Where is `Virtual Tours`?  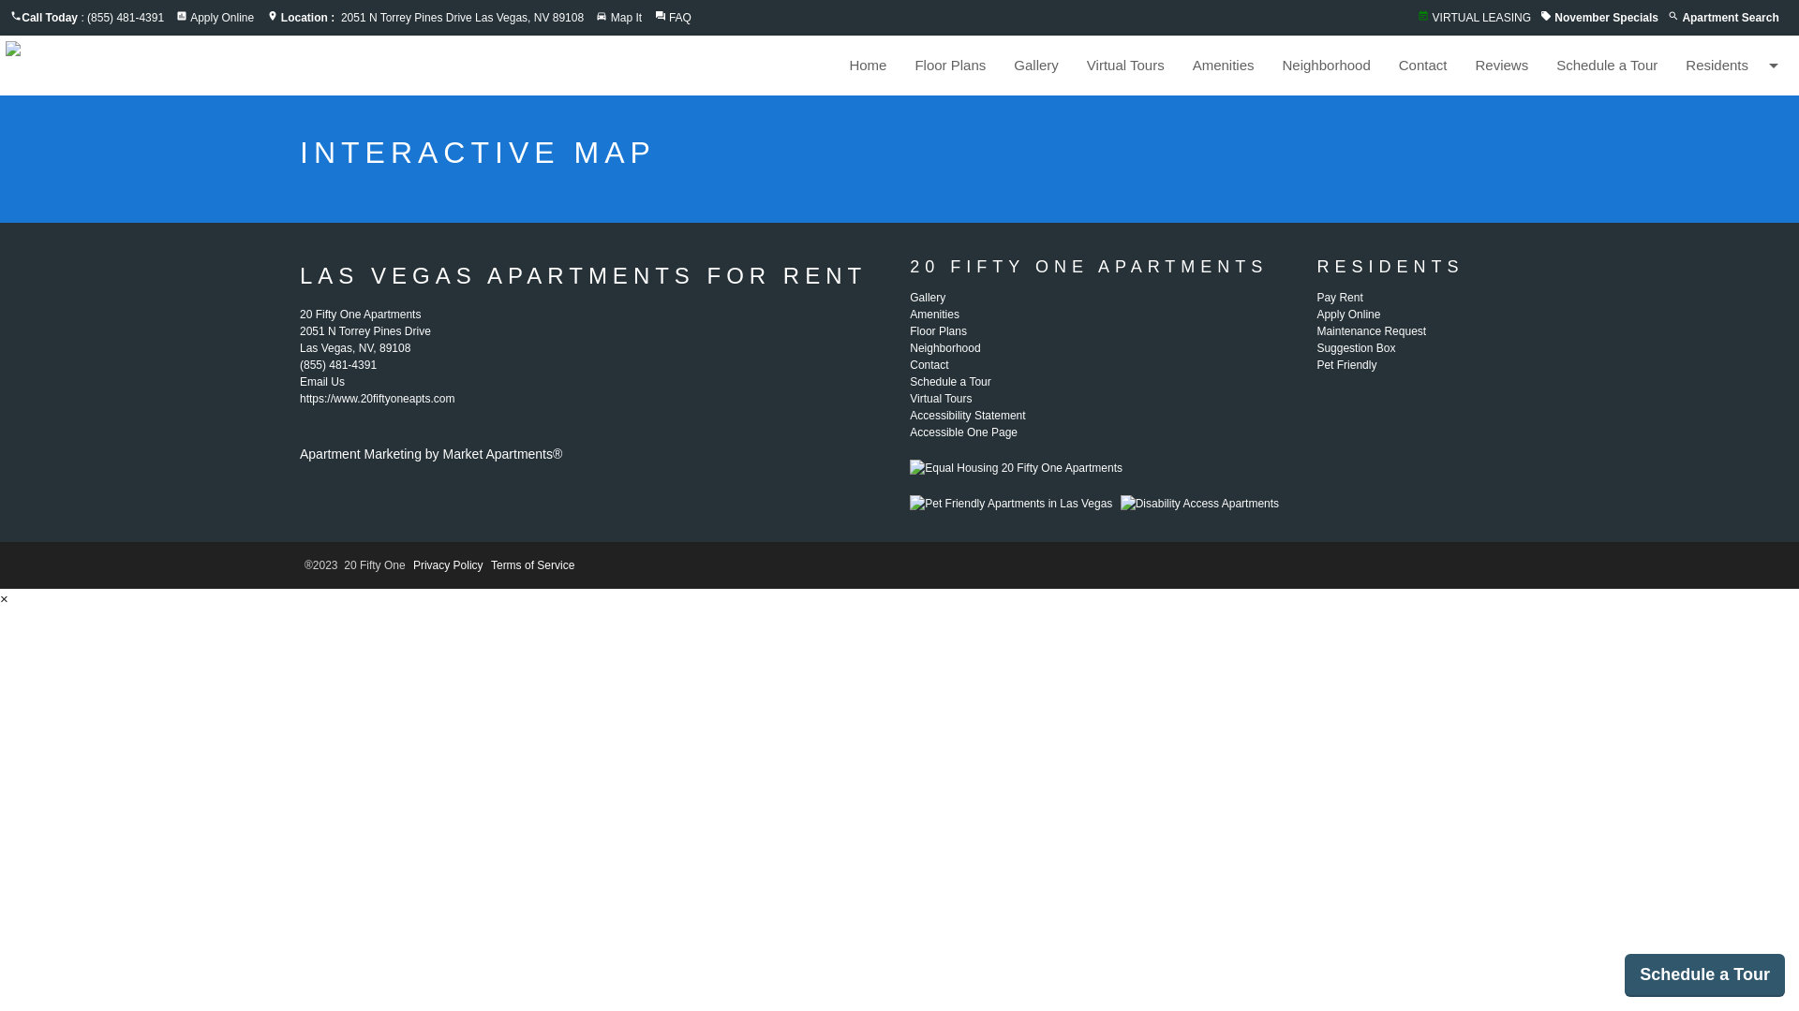 Virtual Tours is located at coordinates (941, 399).